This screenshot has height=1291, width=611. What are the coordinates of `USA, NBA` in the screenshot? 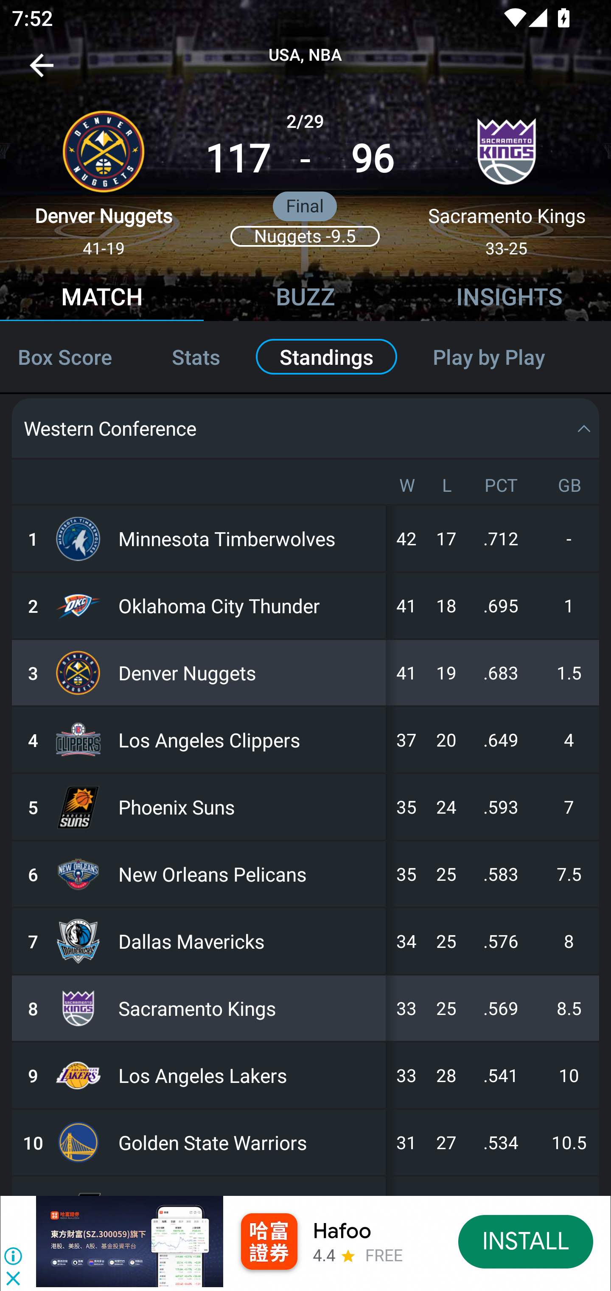 It's located at (305, 55).